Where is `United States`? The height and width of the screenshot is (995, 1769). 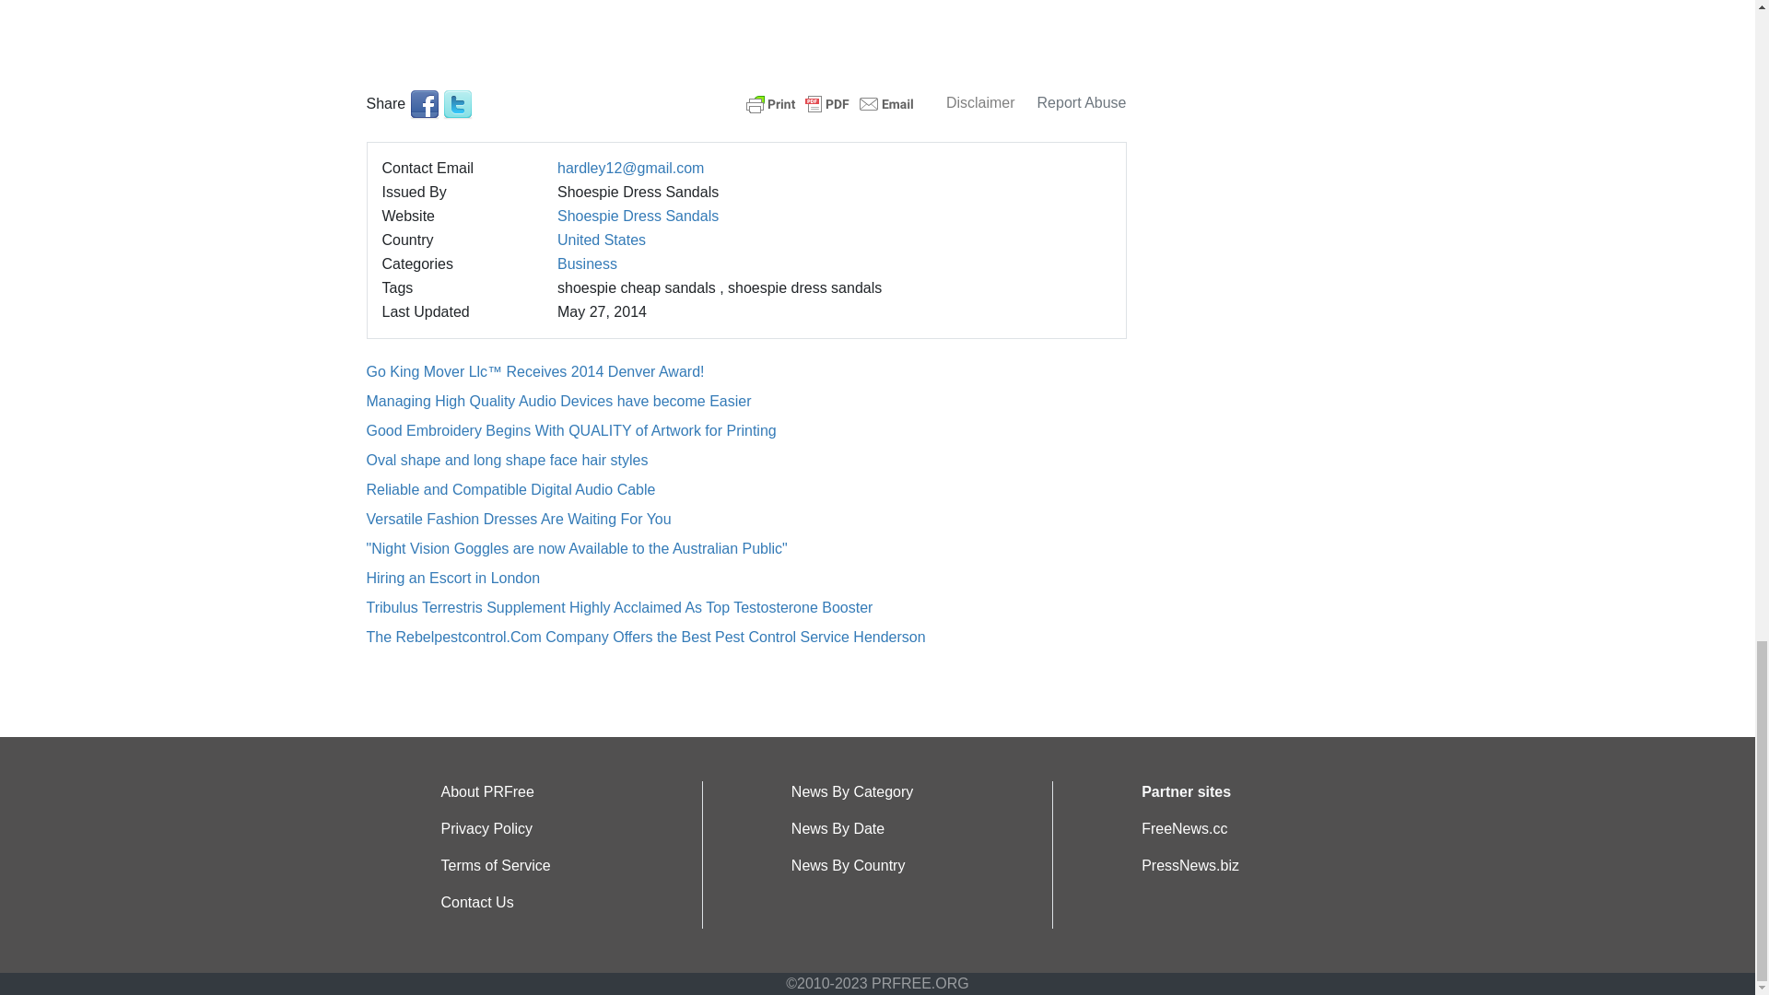
United States is located at coordinates (601, 240).